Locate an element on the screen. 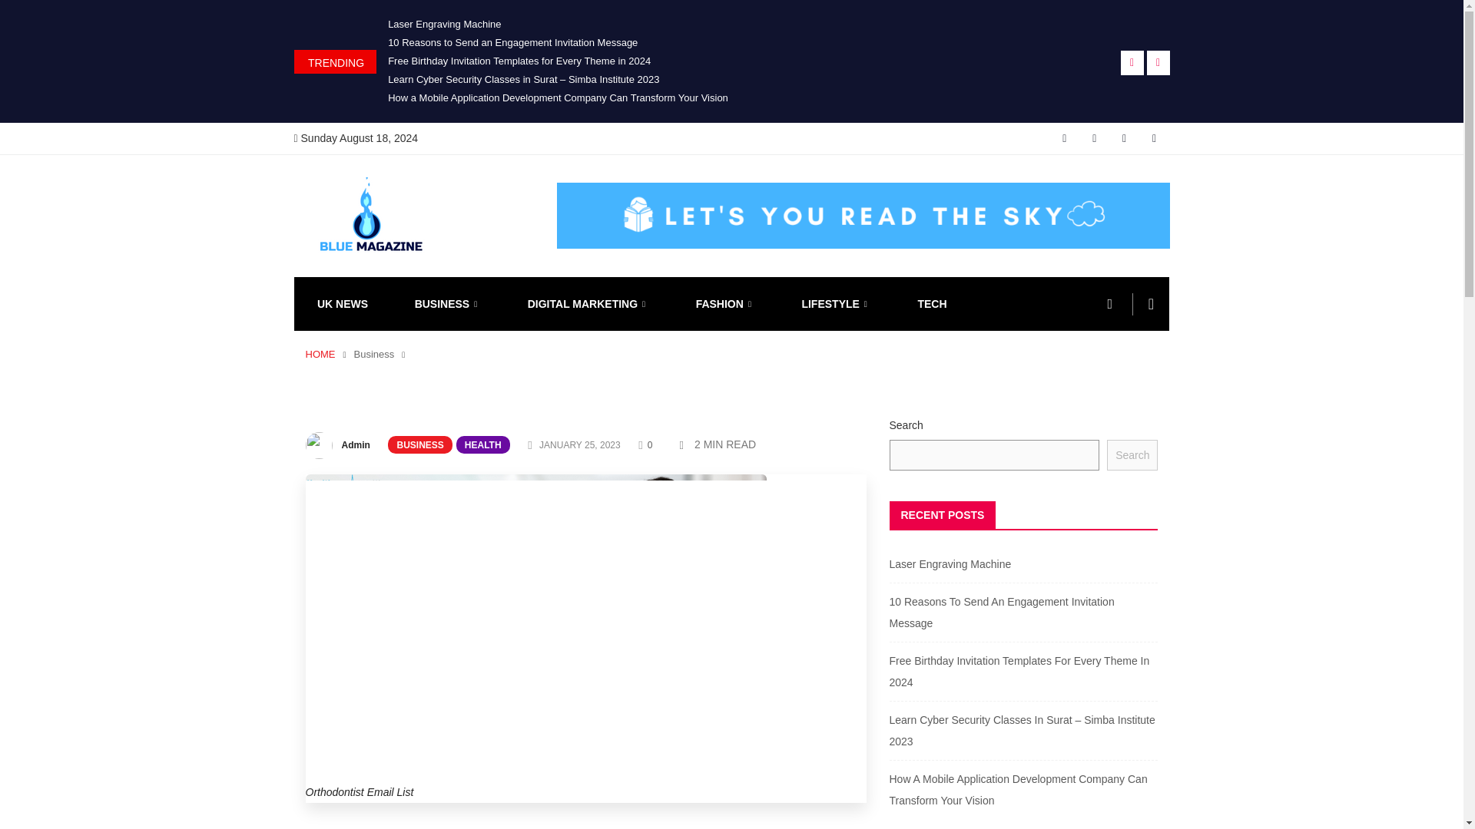 This screenshot has width=1475, height=829. Laser Engraving Machine is located at coordinates (444, 23).